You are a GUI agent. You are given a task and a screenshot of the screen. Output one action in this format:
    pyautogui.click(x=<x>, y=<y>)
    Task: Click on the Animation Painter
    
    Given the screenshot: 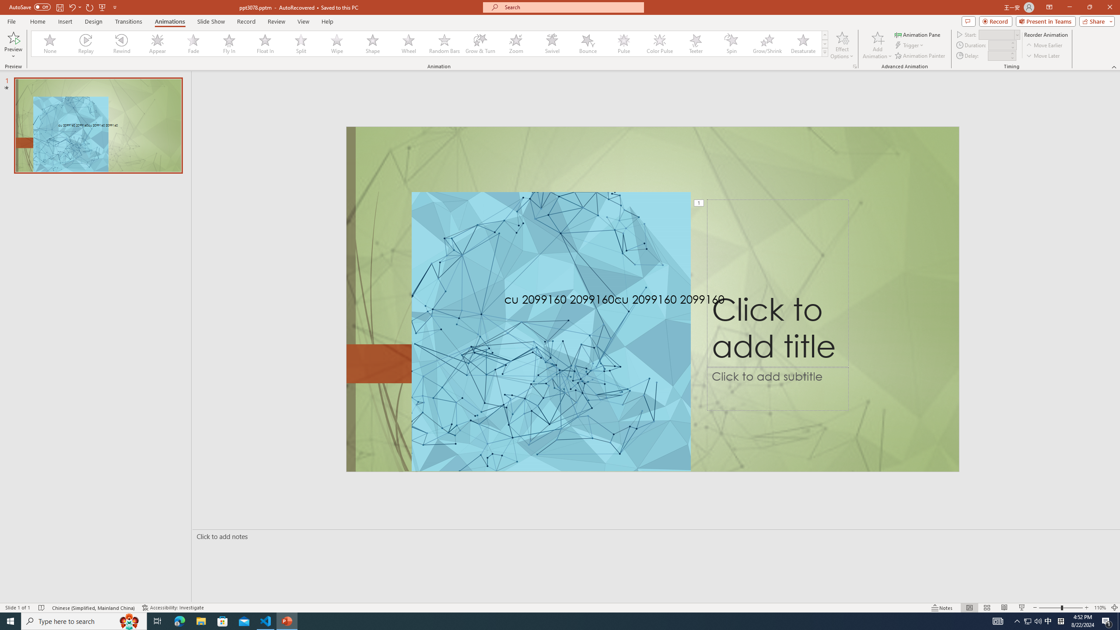 What is the action you would take?
    pyautogui.click(x=920, y=56)
    